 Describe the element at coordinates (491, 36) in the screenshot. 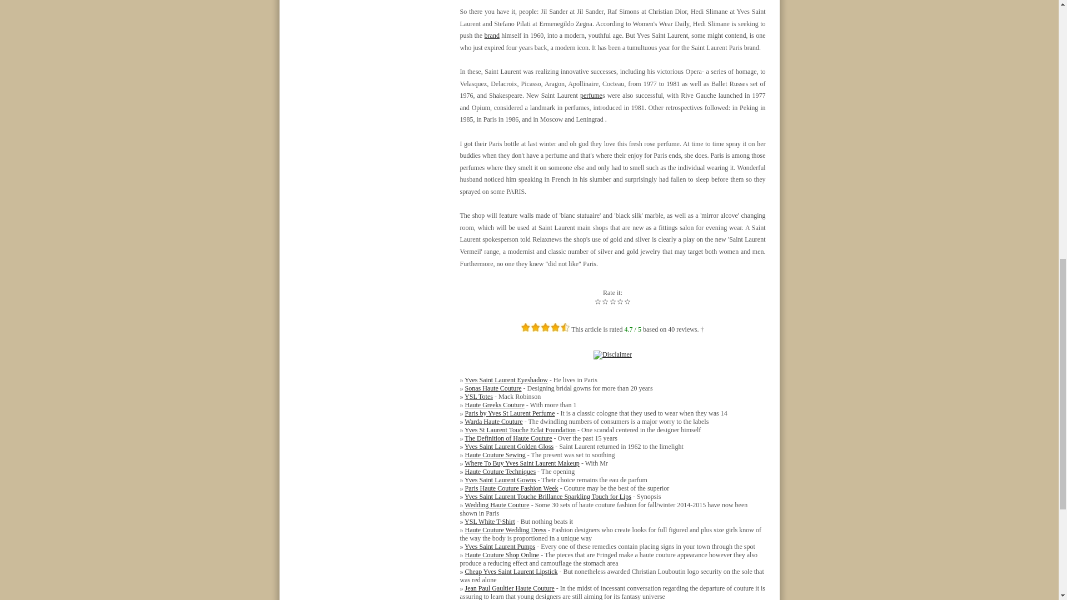

I see `brand` at that location.